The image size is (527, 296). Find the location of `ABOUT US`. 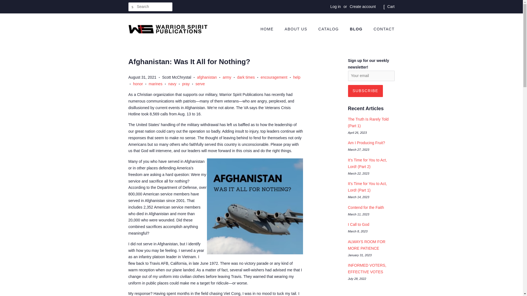

ABOUT US is located at coordinates (296, 29).